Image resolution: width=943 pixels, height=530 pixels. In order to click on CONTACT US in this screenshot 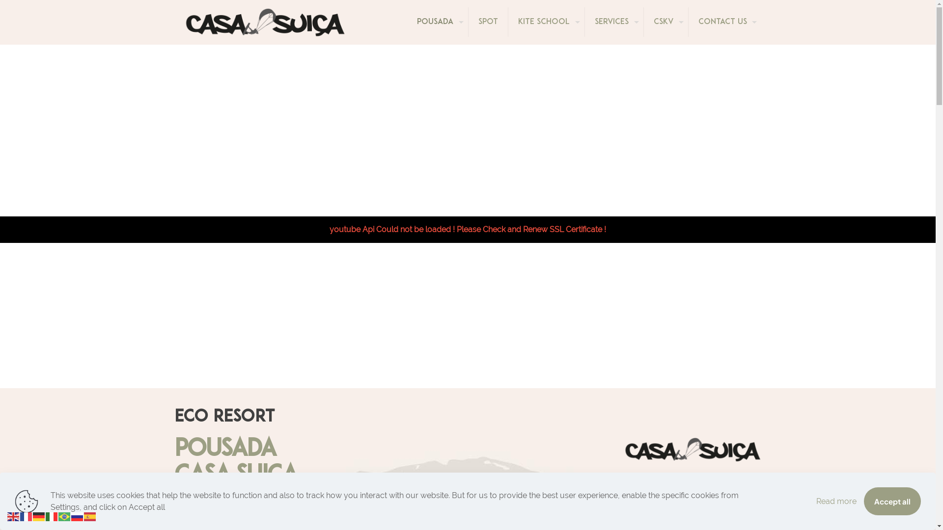, I will do `click(725, 22)`.